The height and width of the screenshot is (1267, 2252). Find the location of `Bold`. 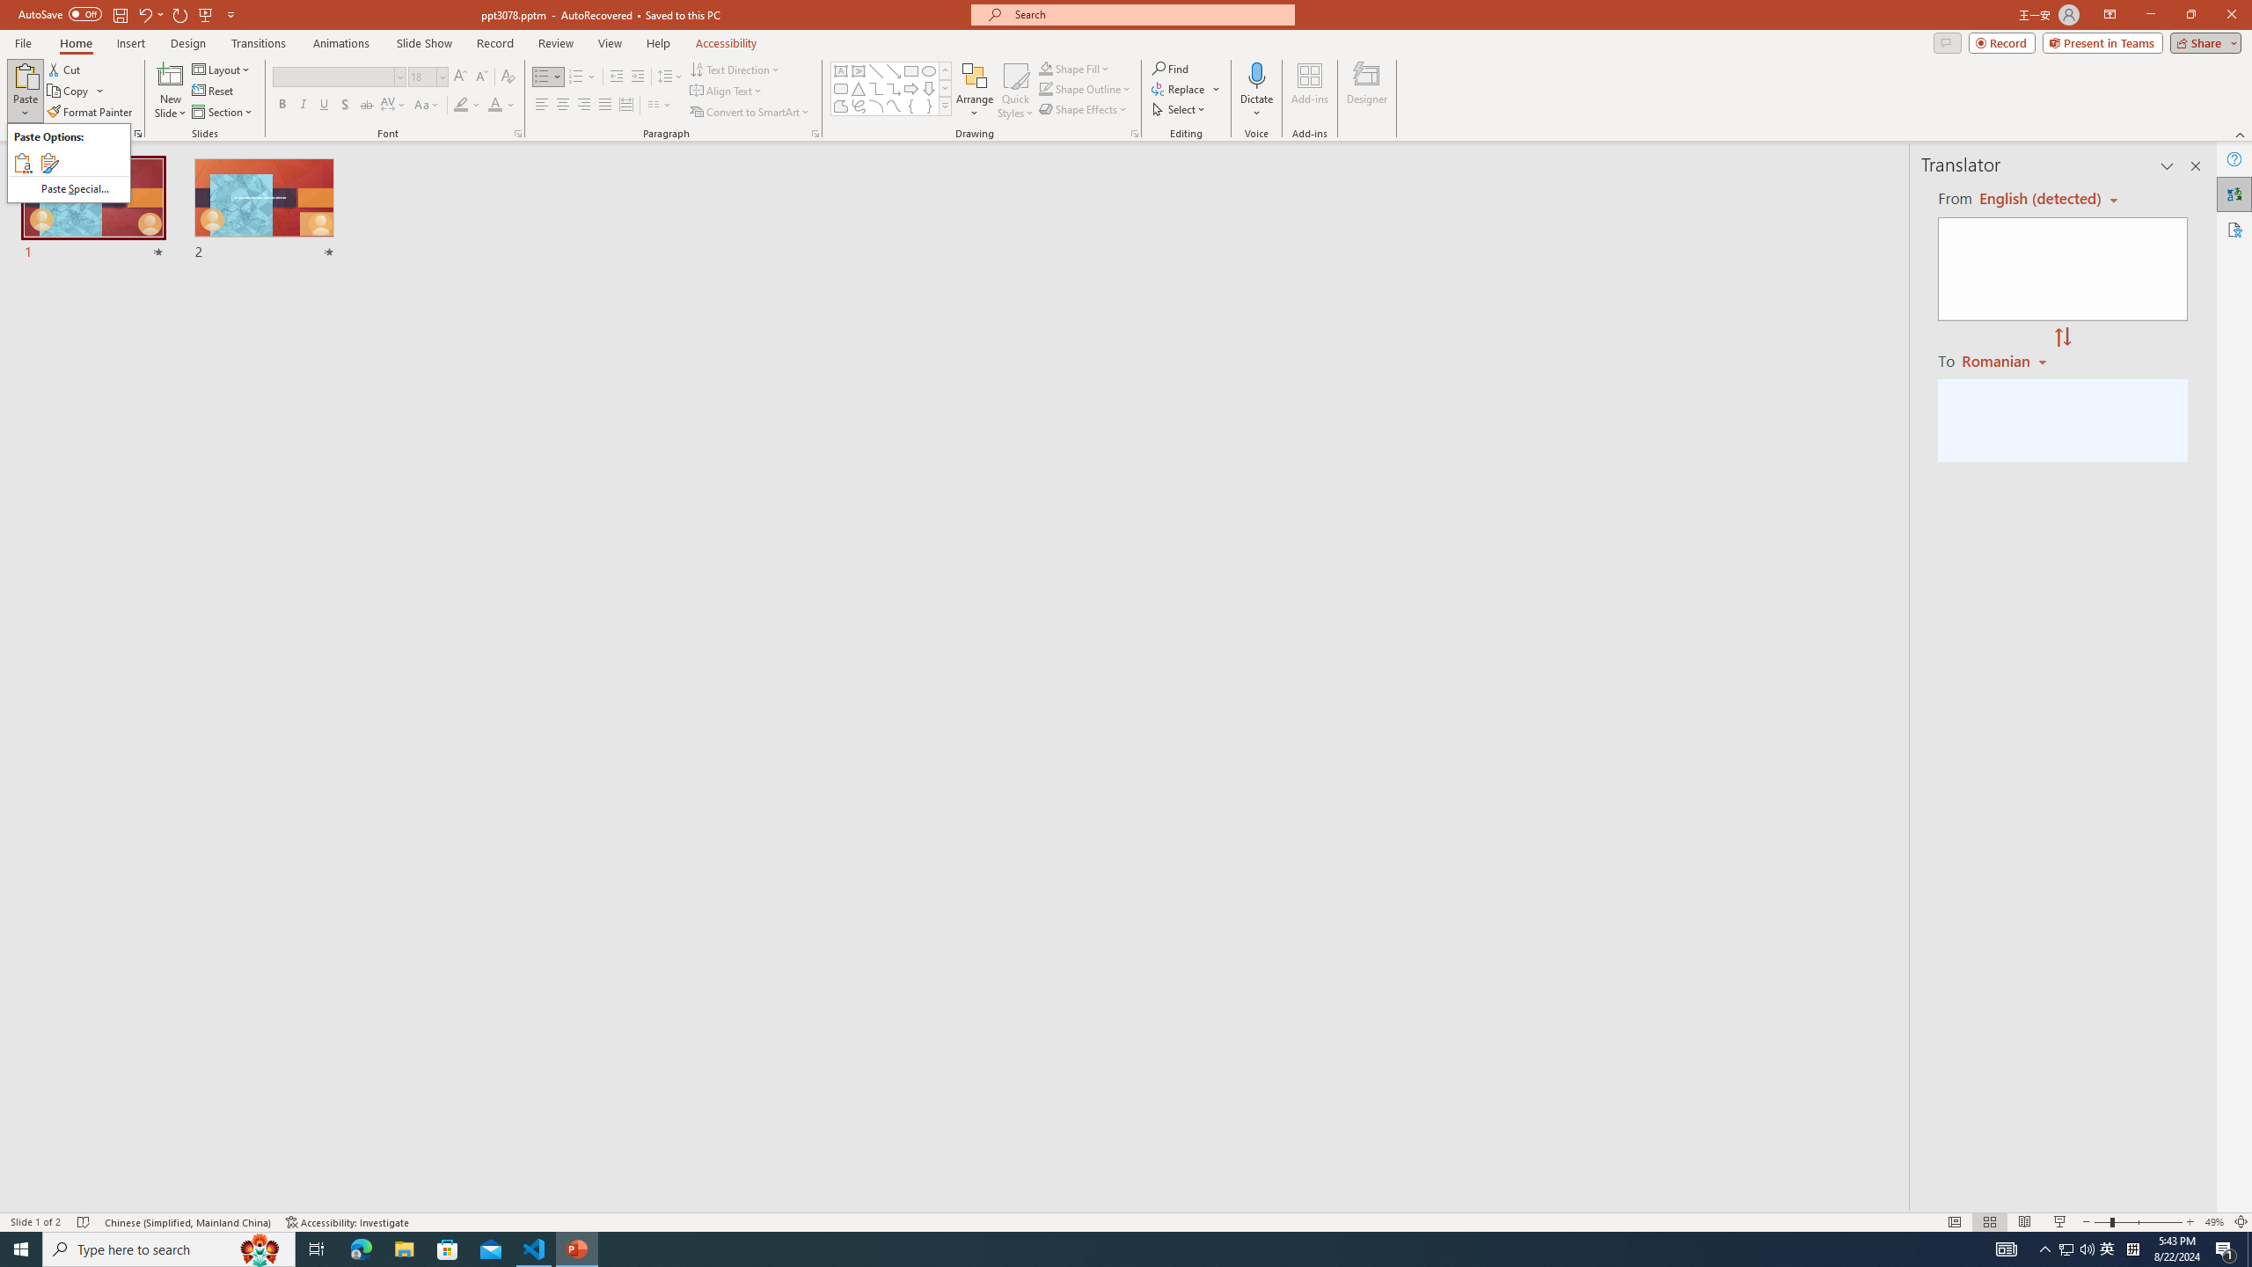

Bold is located at coordinates (281, 106).